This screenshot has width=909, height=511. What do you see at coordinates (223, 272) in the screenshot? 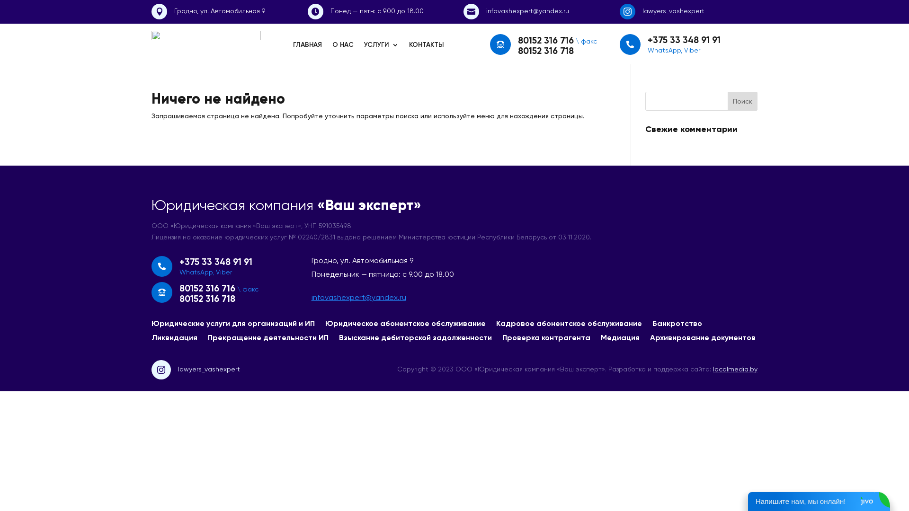
I see `Viber` at bounding box center [223, 272].